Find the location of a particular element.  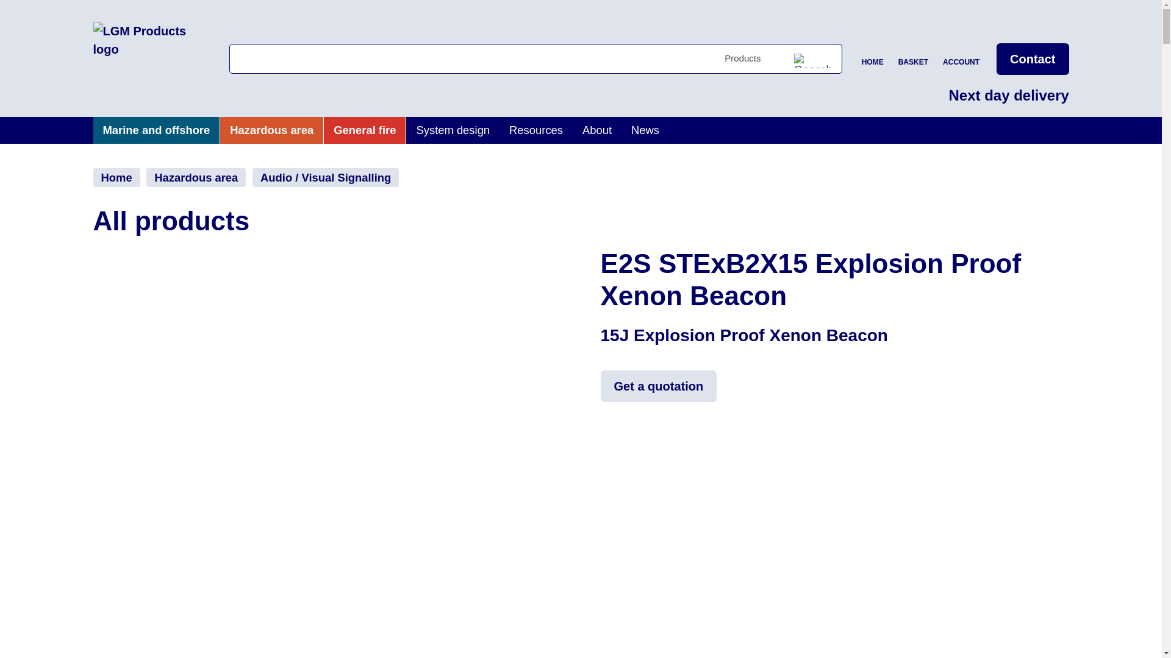

Contact is located at coordinates (1032, 59).